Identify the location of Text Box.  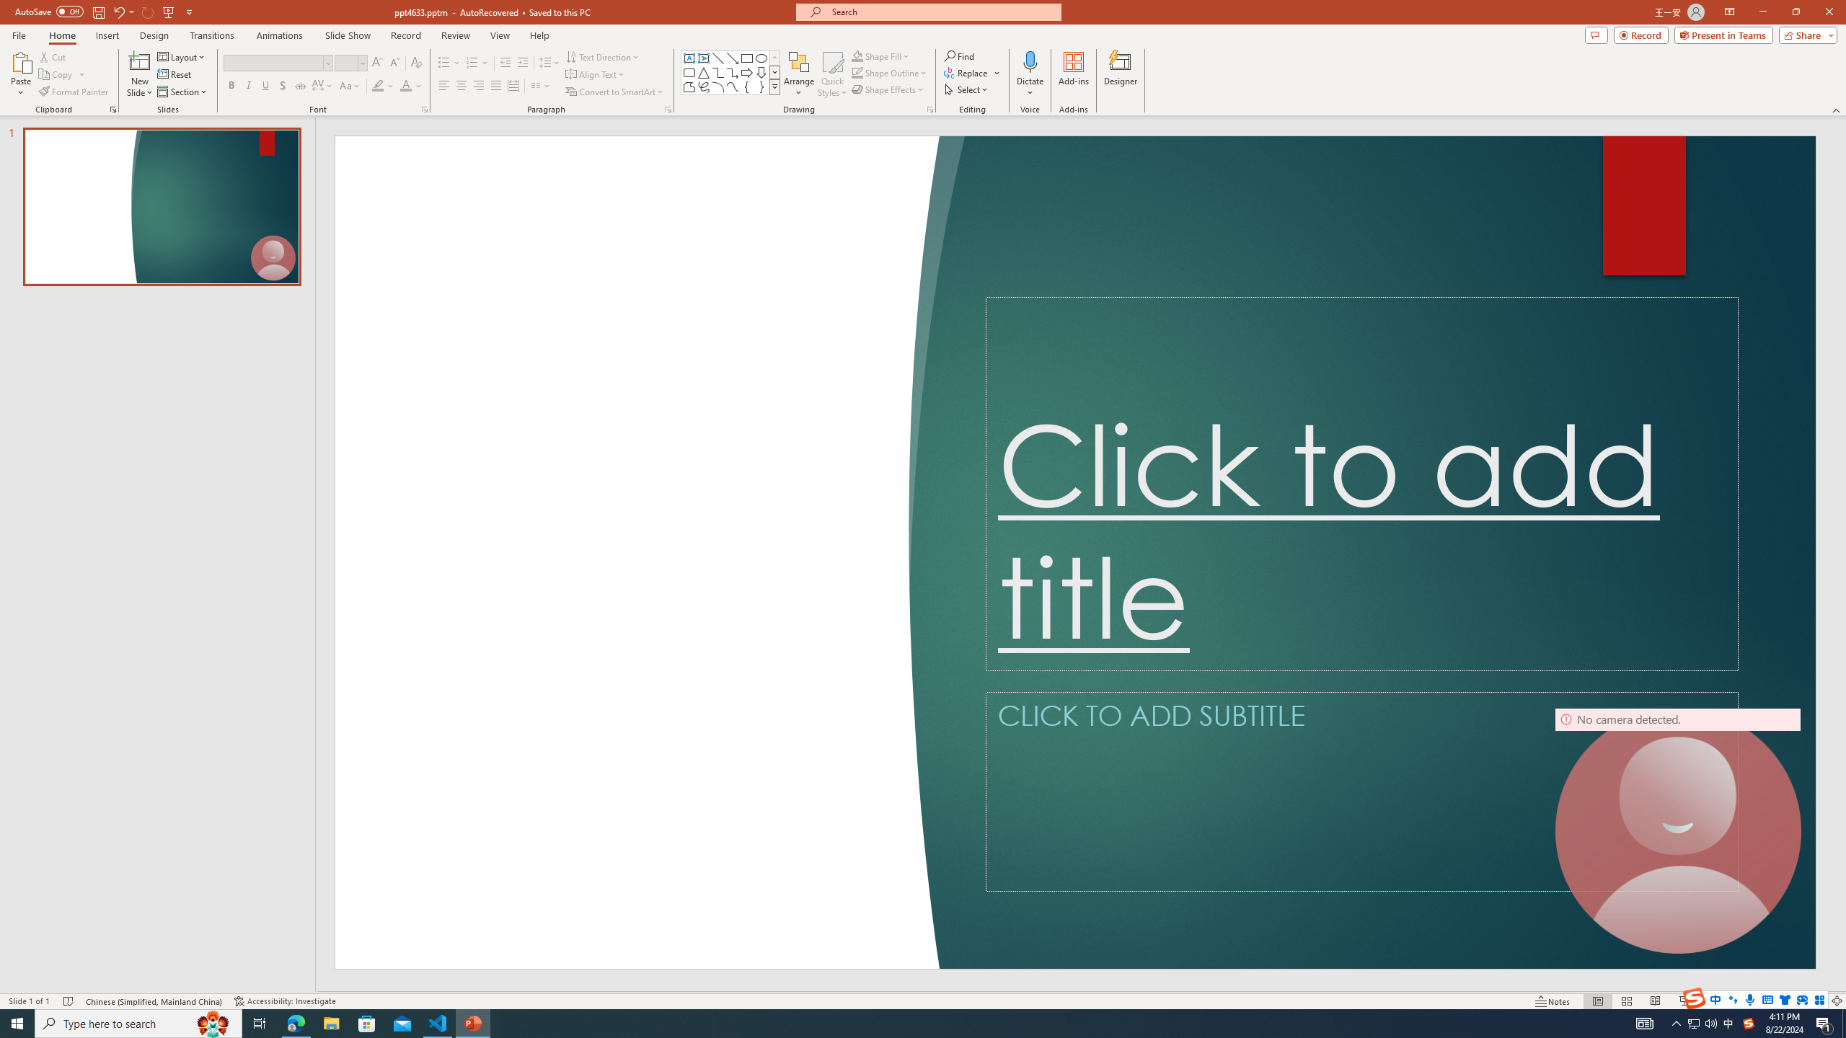
(689, 58).